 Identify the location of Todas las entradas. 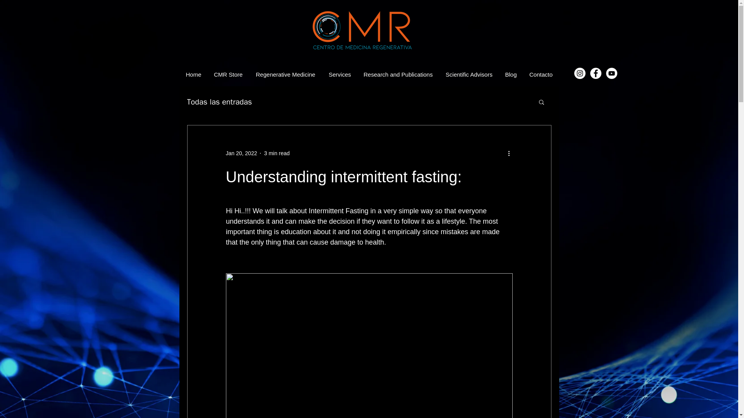
(219, 101).